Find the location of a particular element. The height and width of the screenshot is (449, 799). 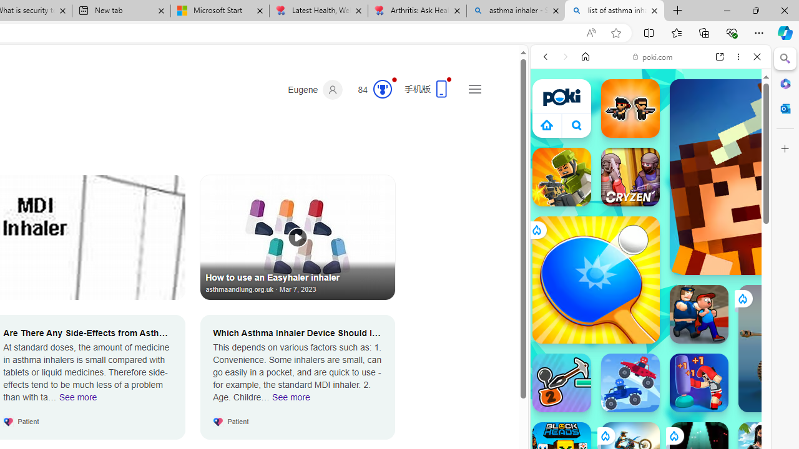

poki.com is located at coordinates (653, 56).